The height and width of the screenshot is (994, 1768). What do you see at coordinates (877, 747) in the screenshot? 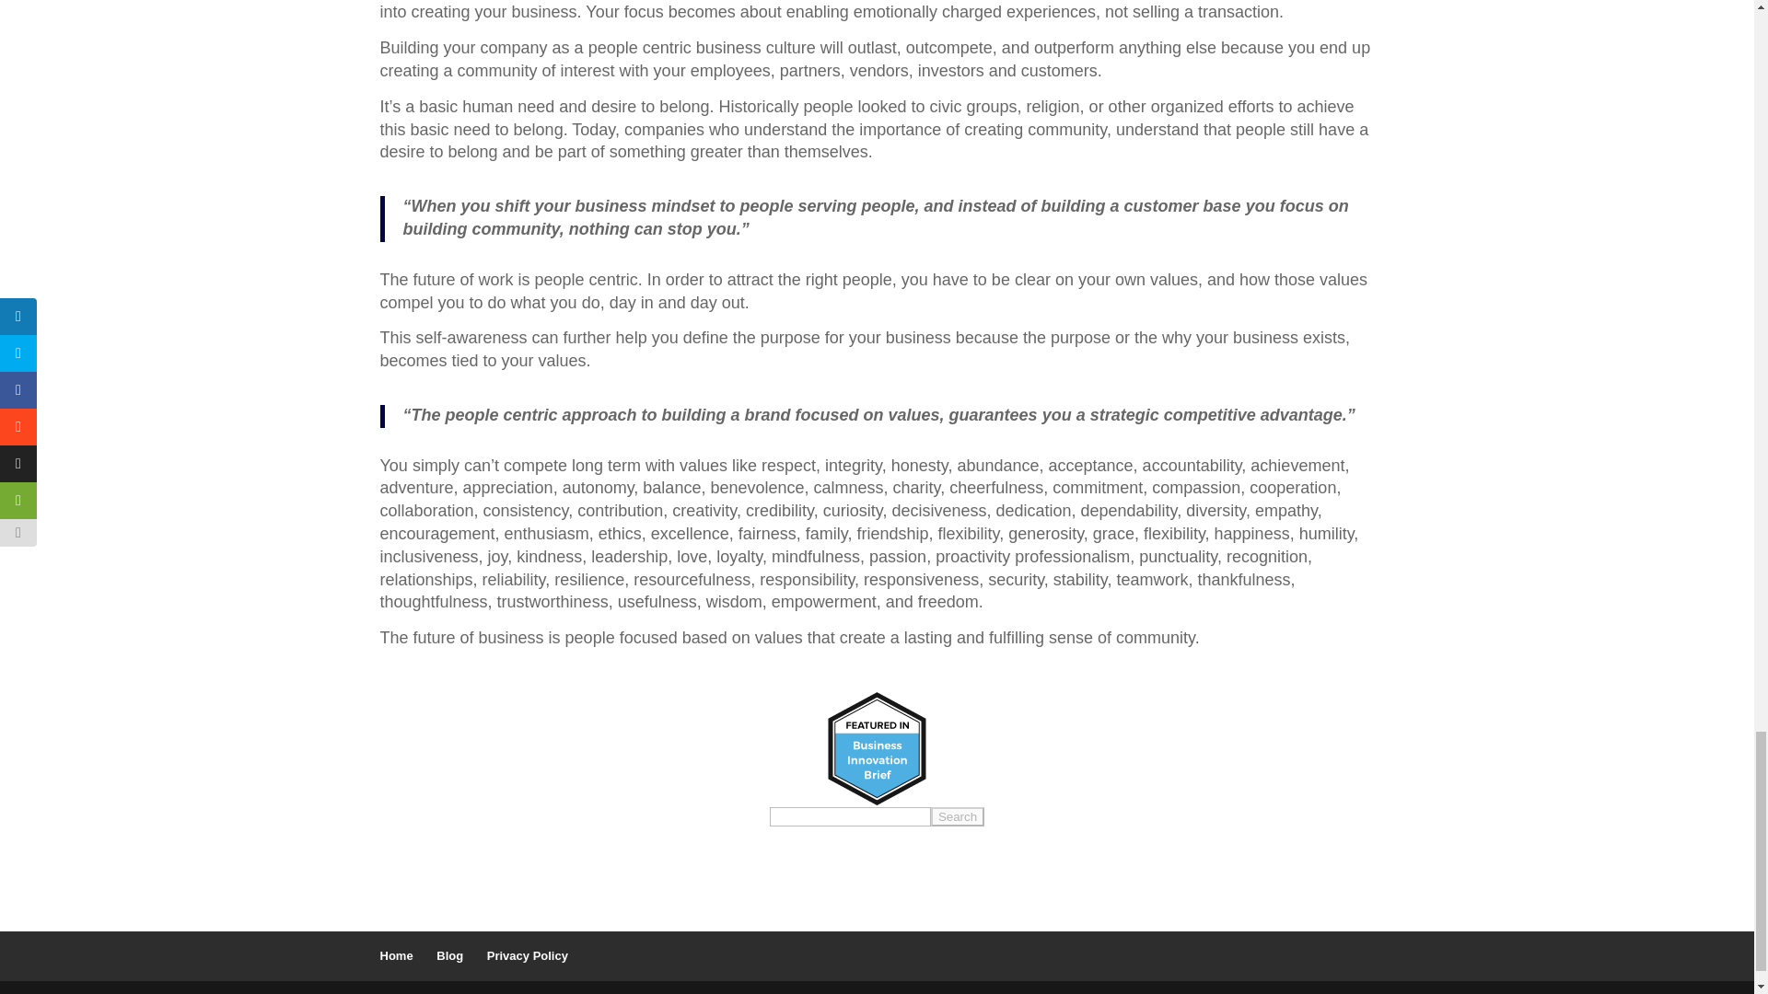
I see `Business Innovation Brief` at bounding box center [877, 747].